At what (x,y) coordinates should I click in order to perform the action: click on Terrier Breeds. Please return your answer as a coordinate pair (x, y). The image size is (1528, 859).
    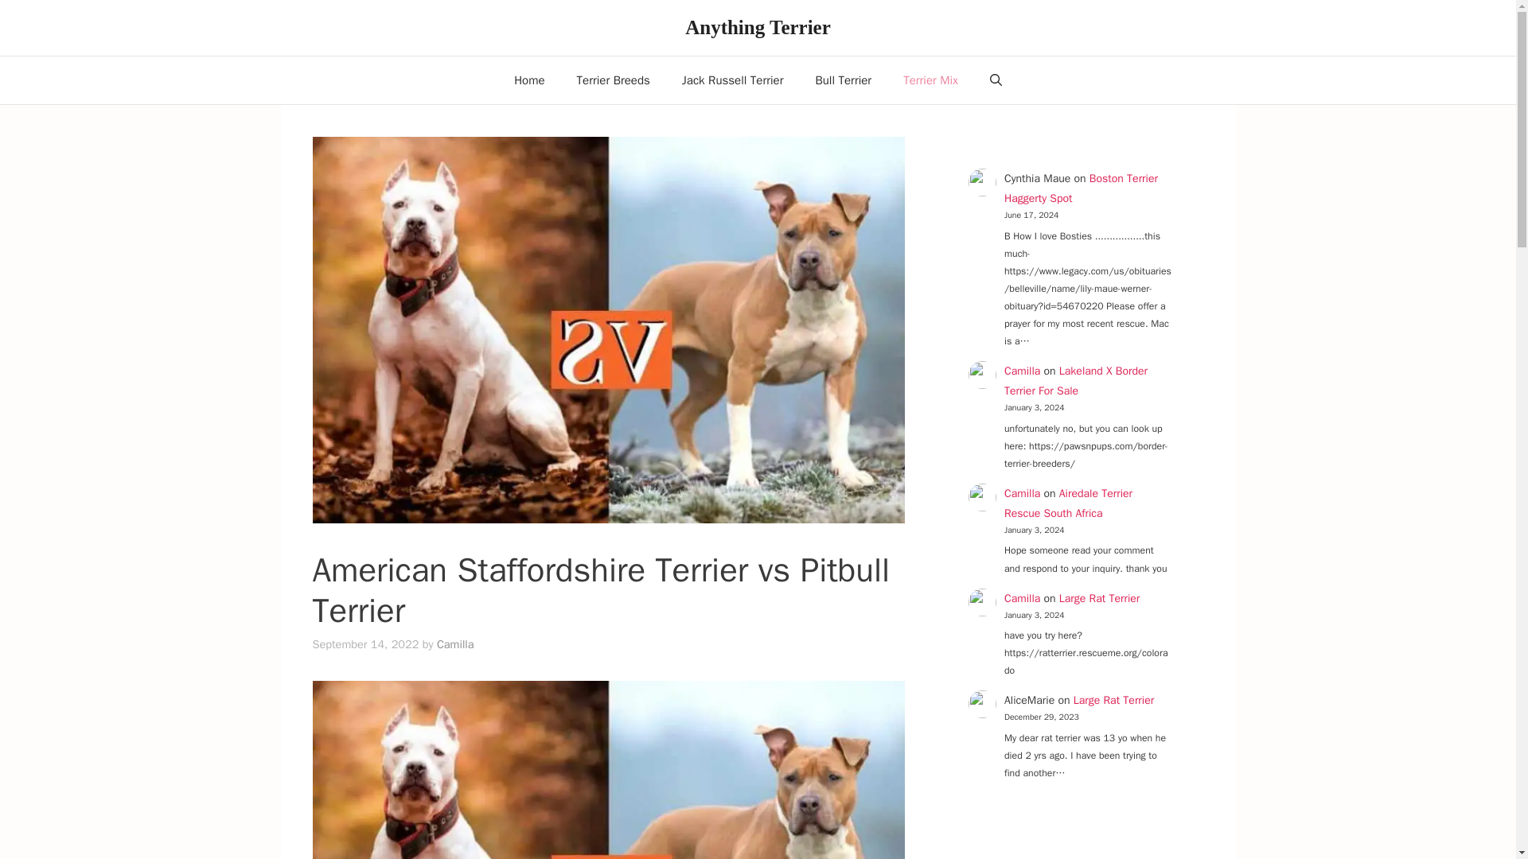
    Looking at the image, I should click on (613, 80).